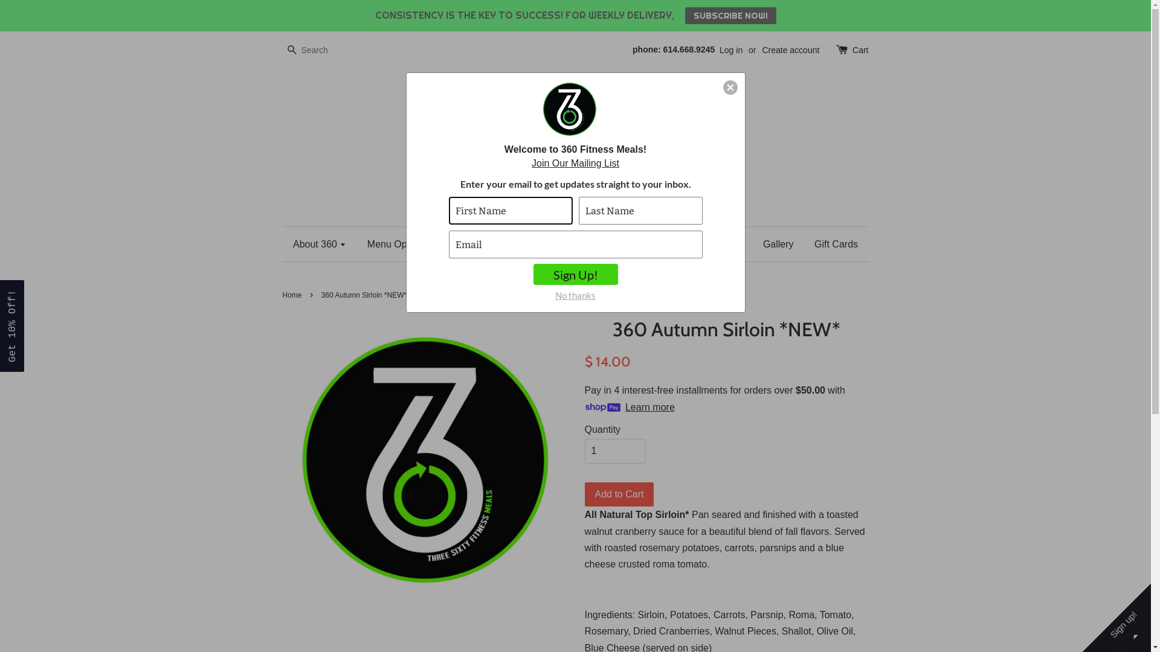 The image size is (1160, 652). I want to click on Cart, so click(860, 51).